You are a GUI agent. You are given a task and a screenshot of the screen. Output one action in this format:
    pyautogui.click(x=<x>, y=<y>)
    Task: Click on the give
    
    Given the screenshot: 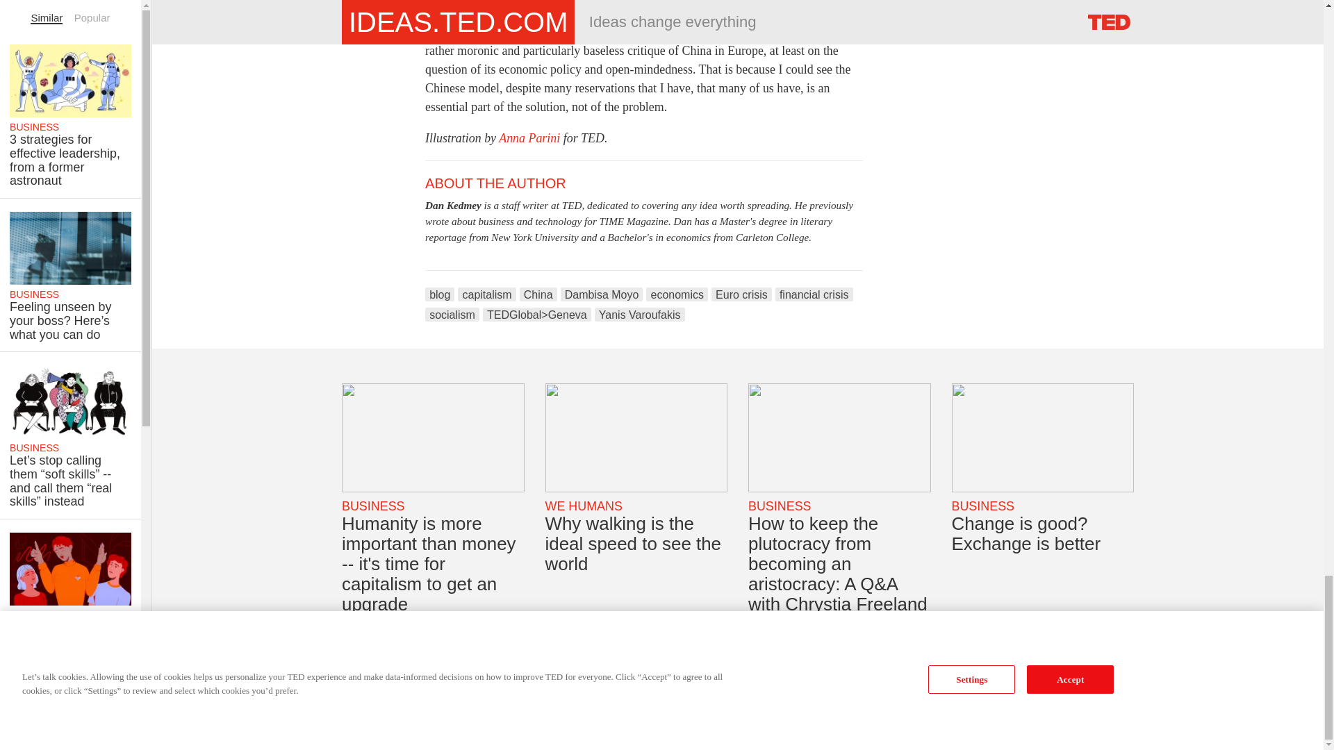 What is the action you would take?
    pyautogui.click(x=599, y=1)
    